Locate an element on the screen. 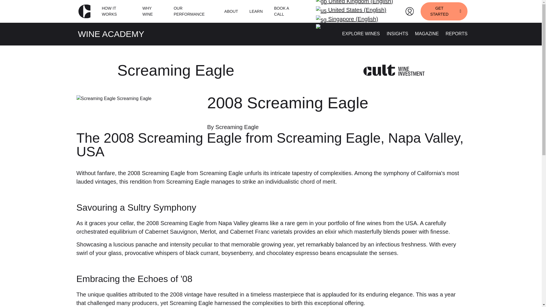 The width and height of the screenshot is (546, 307). HOW IT WORKS is located at coordinates (116, 11).